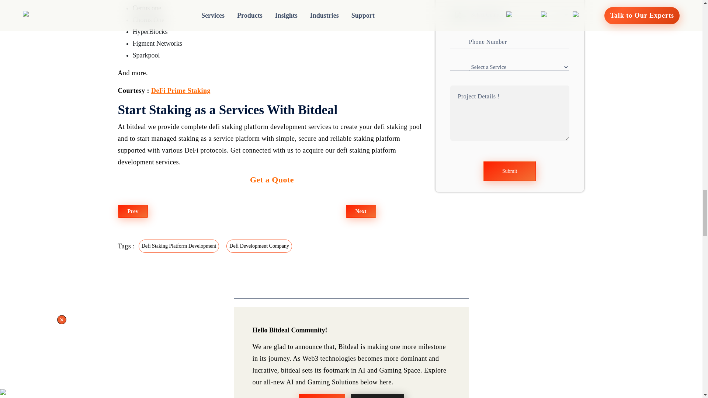 The height and width of the screenshot is (398, 708). I want to click on Next, so click(361, 211).